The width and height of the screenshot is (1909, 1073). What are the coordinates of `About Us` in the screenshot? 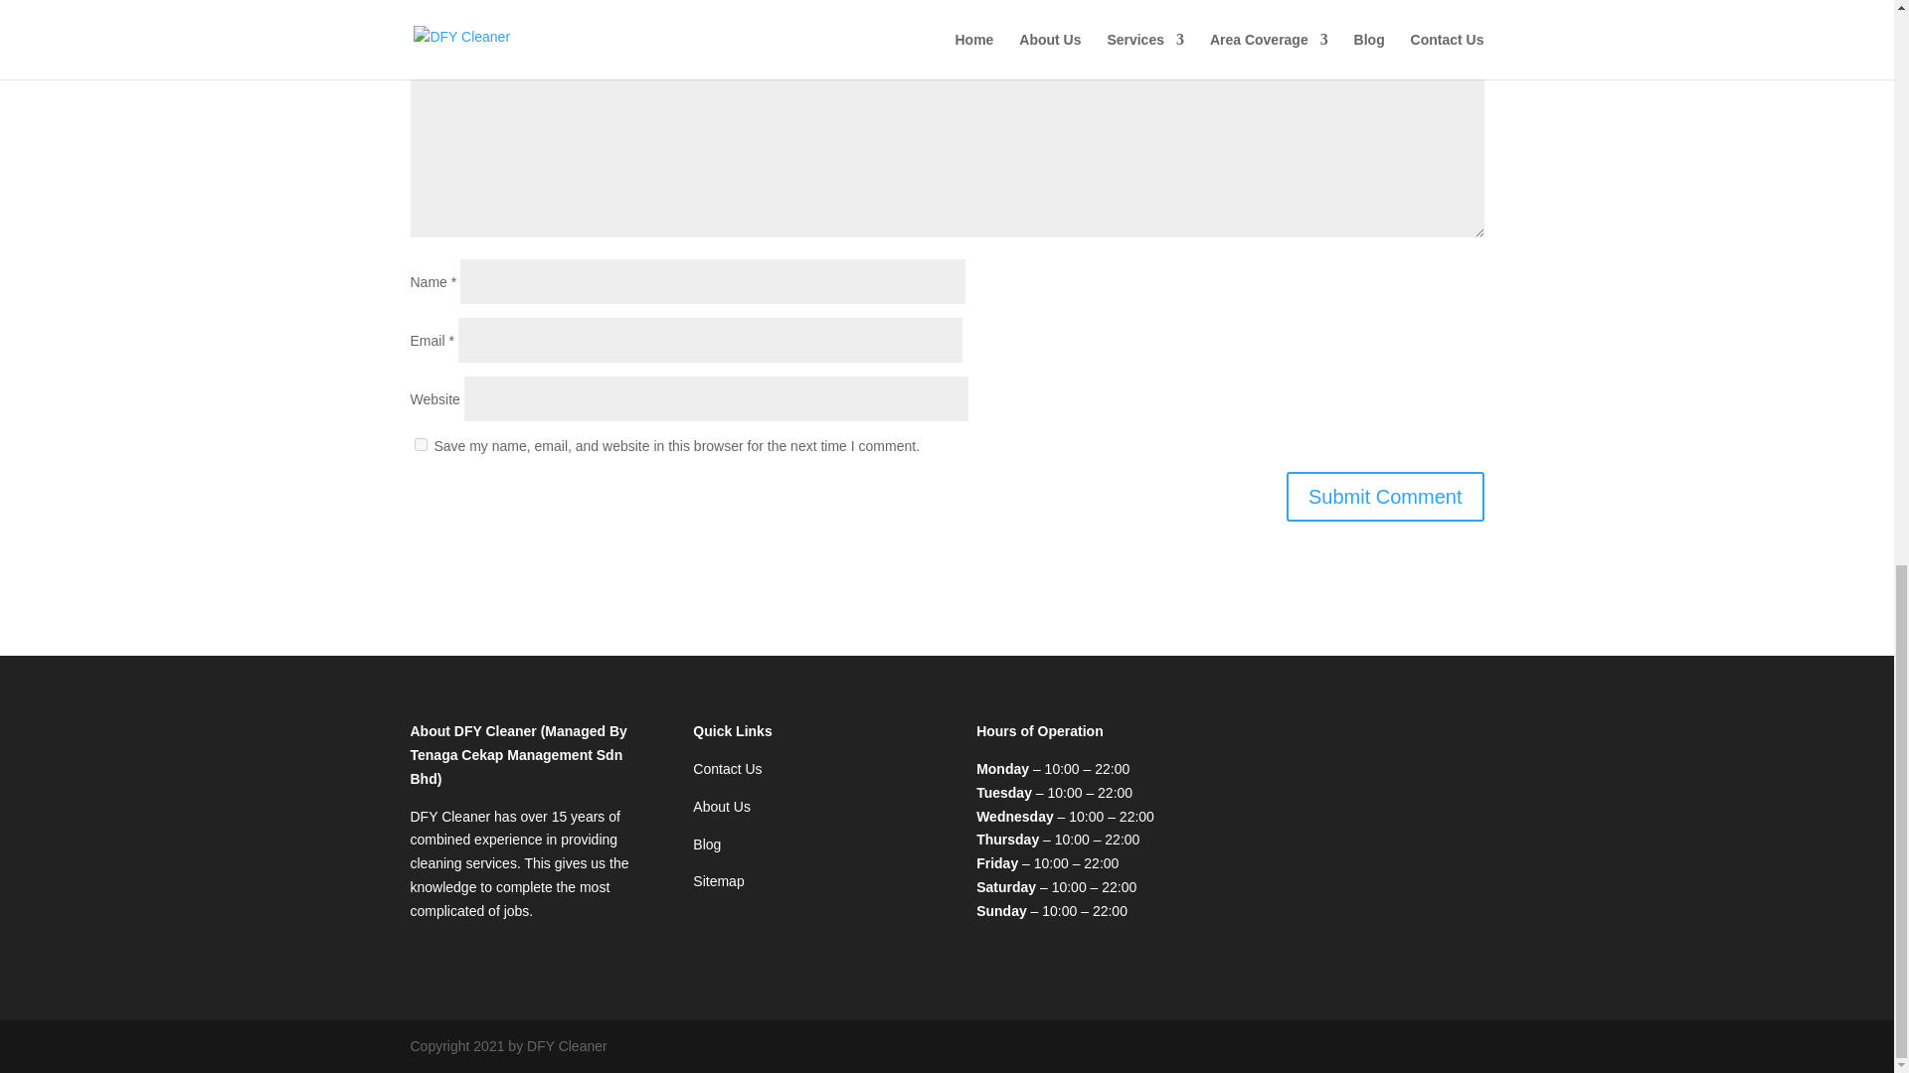 It's located at (721, 806).